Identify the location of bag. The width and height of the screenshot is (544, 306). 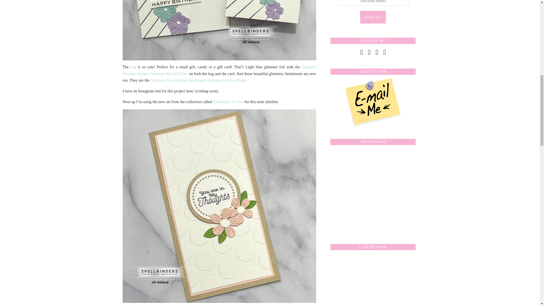
(133, 67).